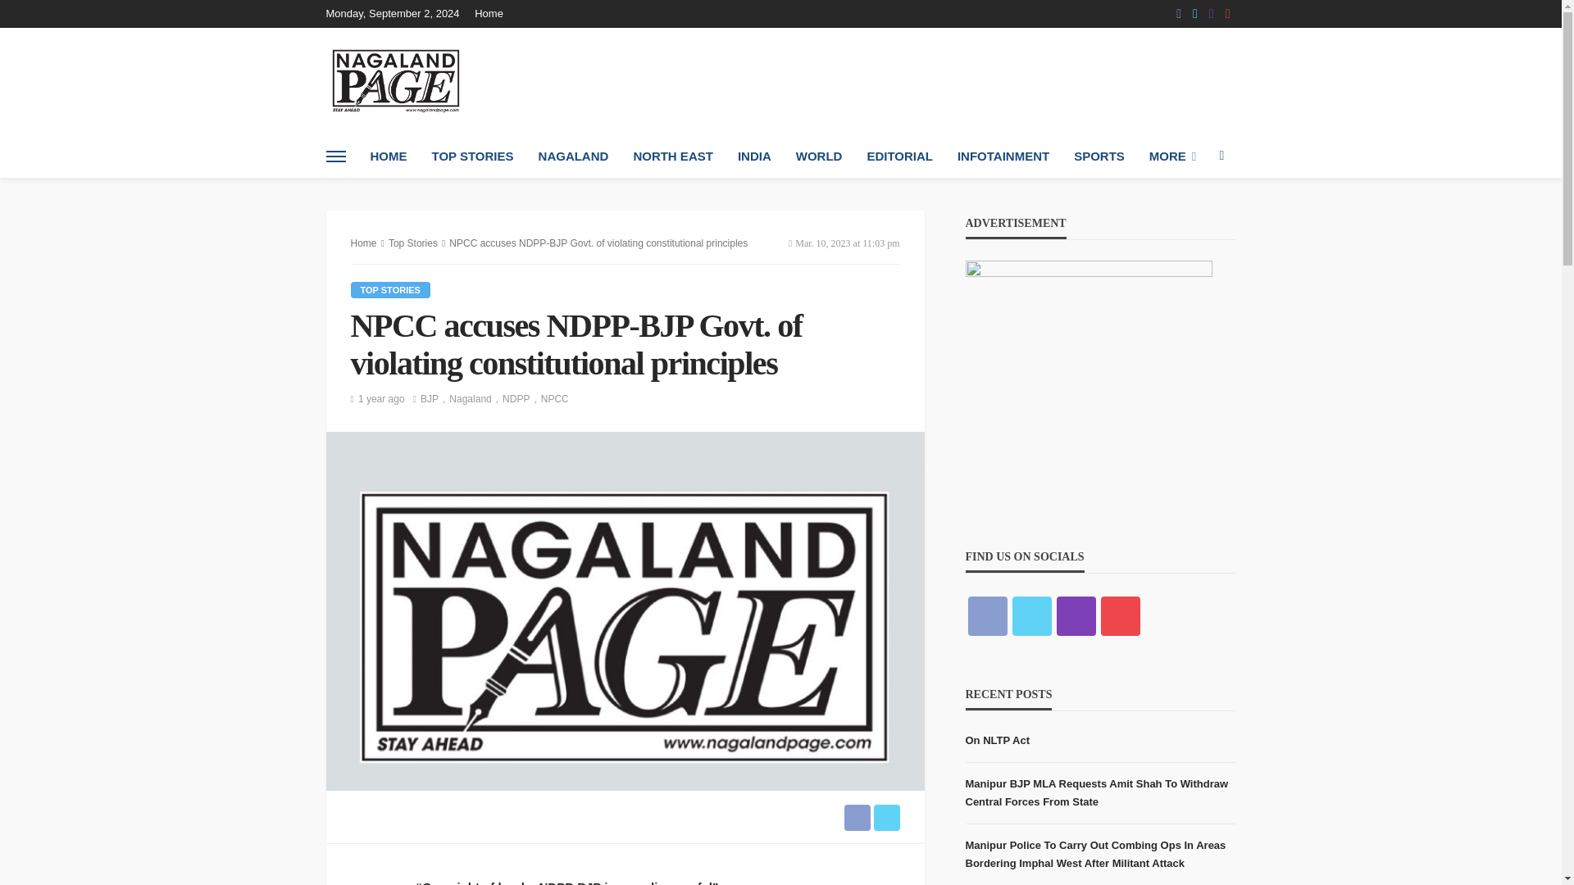 The width and height of the screenshot is (1574, 885). Describe the element at coordinates (574, 157) in the screenshot. I see `NAGALAND` at that location.